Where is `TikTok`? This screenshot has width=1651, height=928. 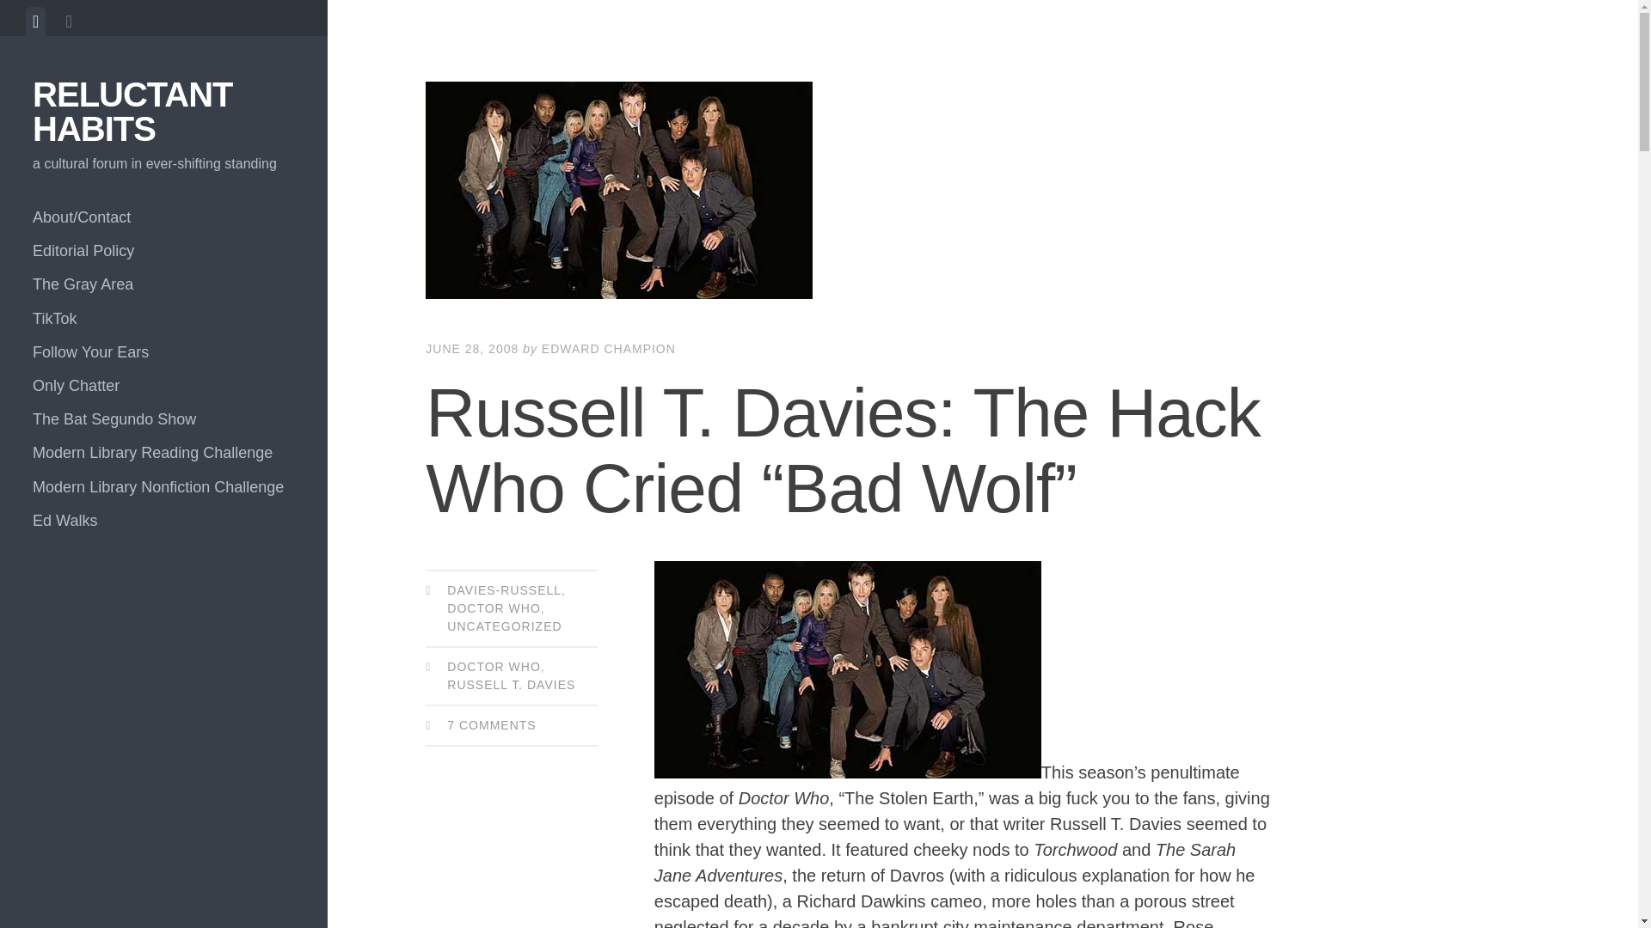
TikTok is located at coordinates (163, 319).